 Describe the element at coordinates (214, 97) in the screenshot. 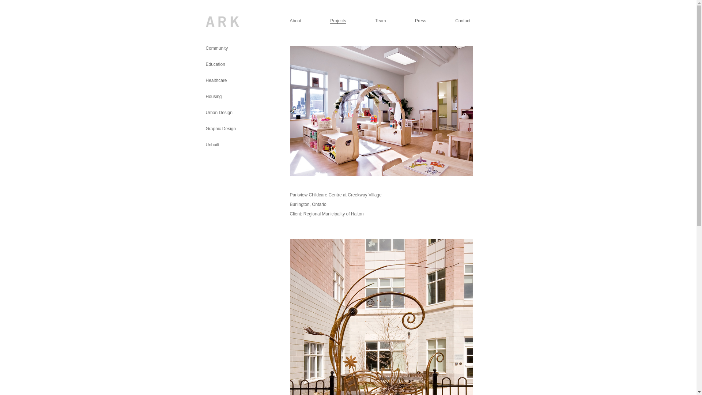

I see `Housing` at that location.